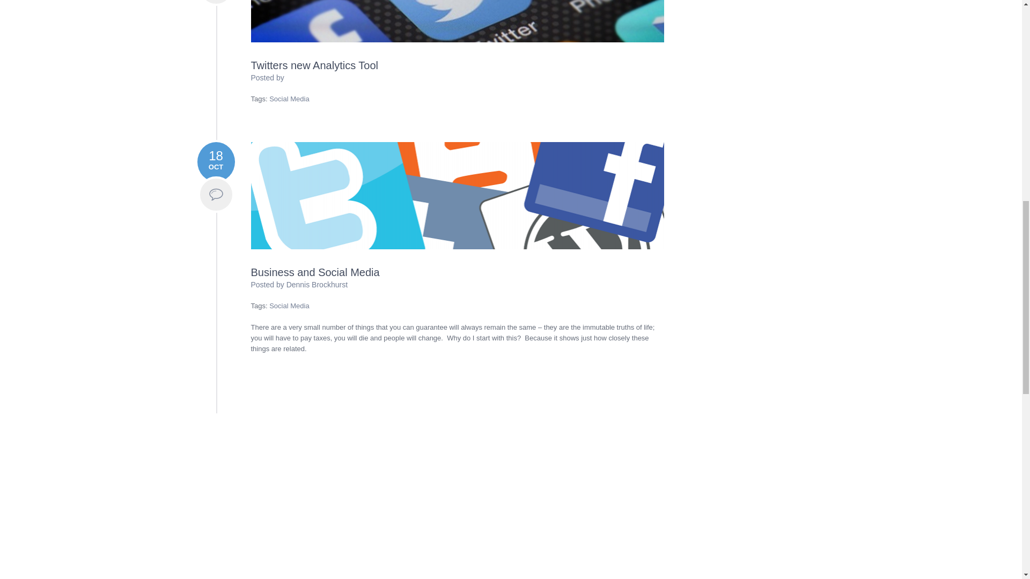 This screenshot has width=1030, height=579. I want to click on Social Media, so click(289, 99).